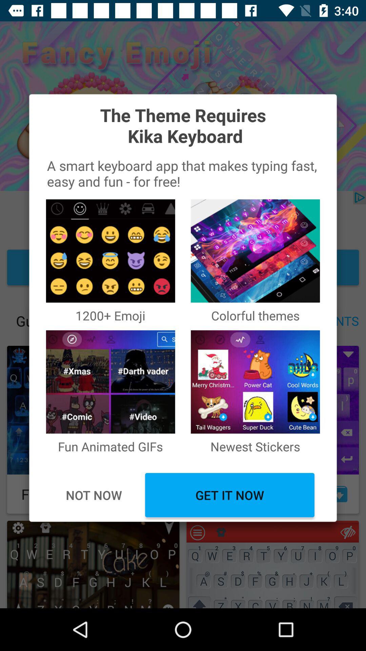  I want to click on swipe to get it now item, so click(230, 495).